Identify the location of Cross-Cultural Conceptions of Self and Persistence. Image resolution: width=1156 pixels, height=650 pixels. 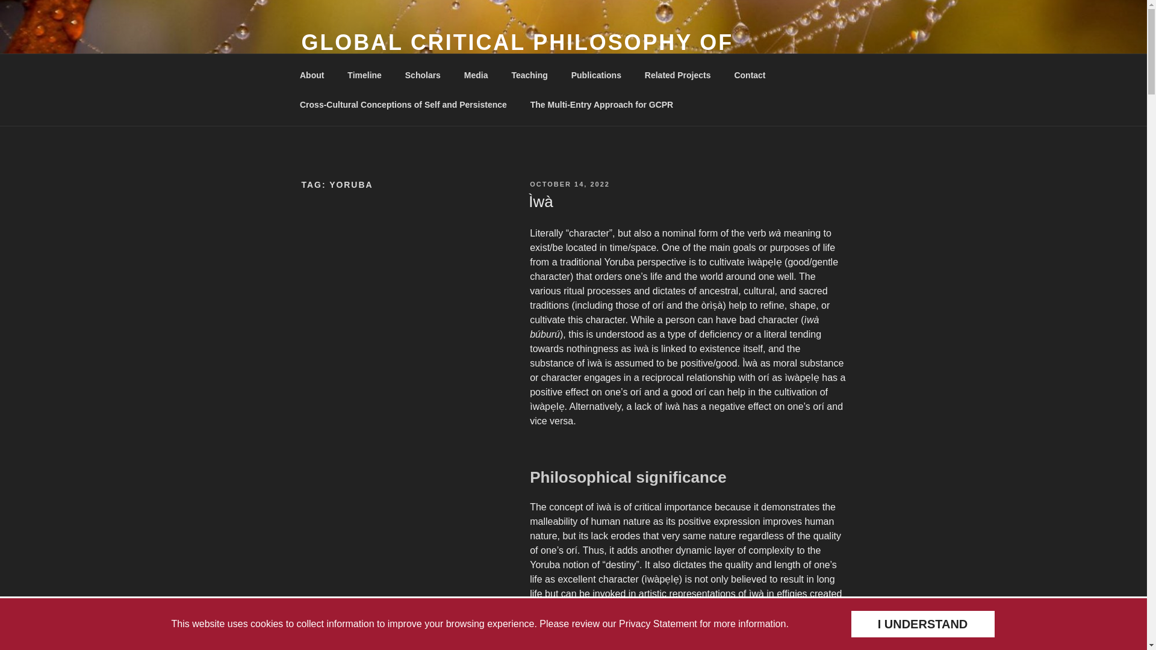
(403, 105).